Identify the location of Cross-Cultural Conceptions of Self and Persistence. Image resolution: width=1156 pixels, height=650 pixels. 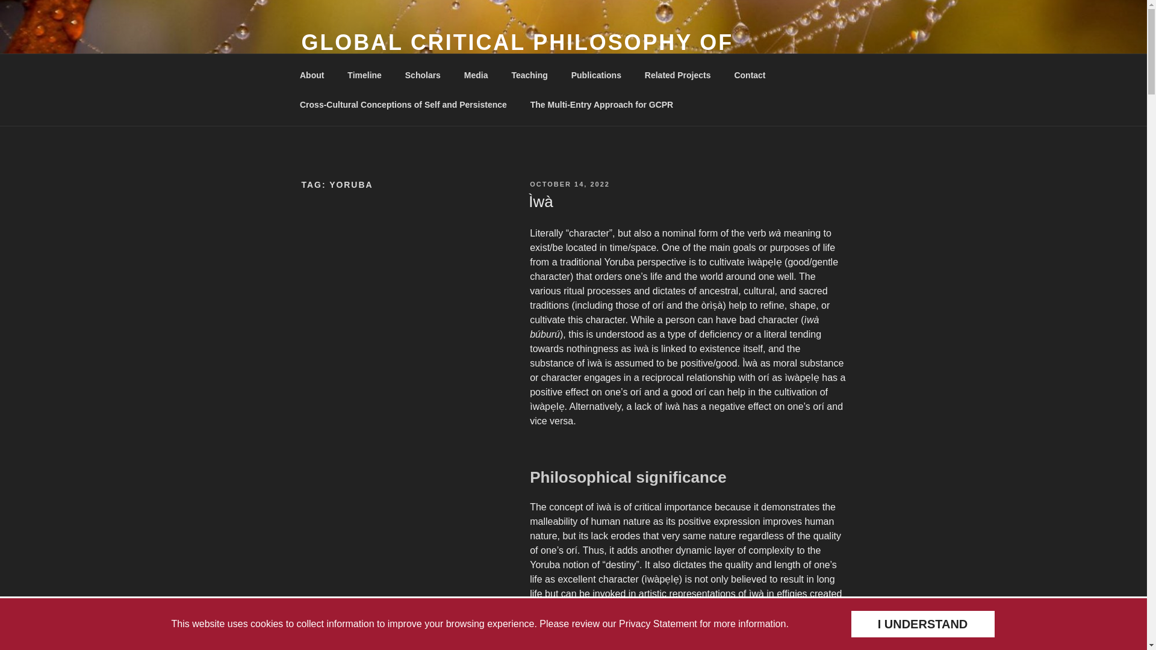
(403, 105).